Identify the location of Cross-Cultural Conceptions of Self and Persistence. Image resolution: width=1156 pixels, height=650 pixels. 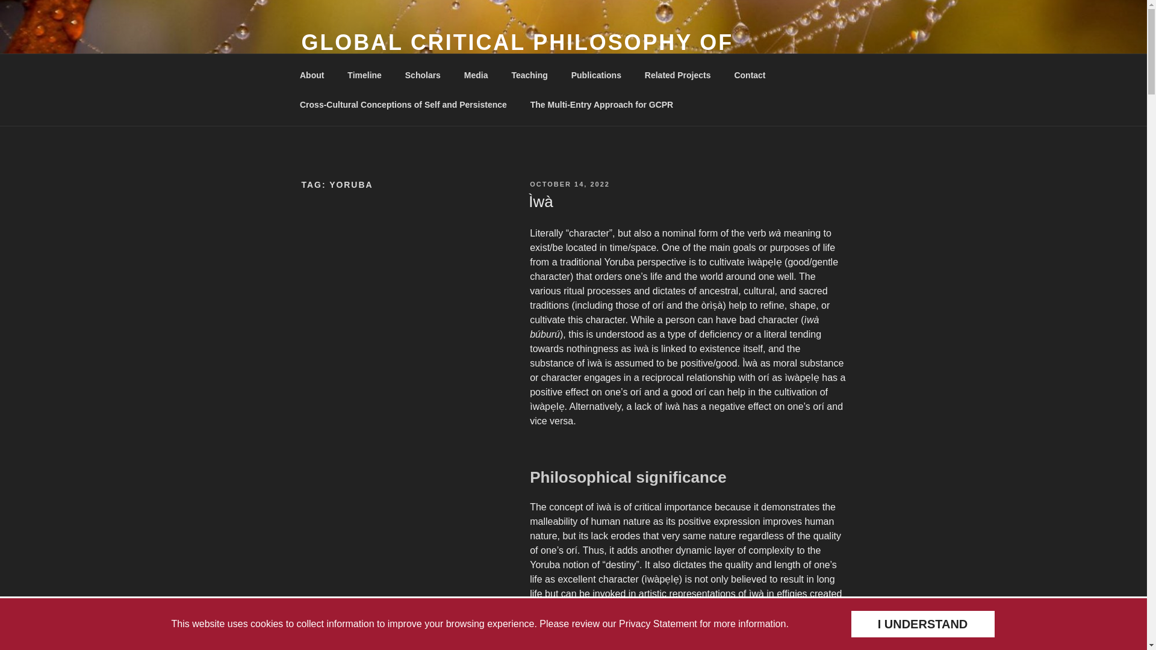
(403, 105).